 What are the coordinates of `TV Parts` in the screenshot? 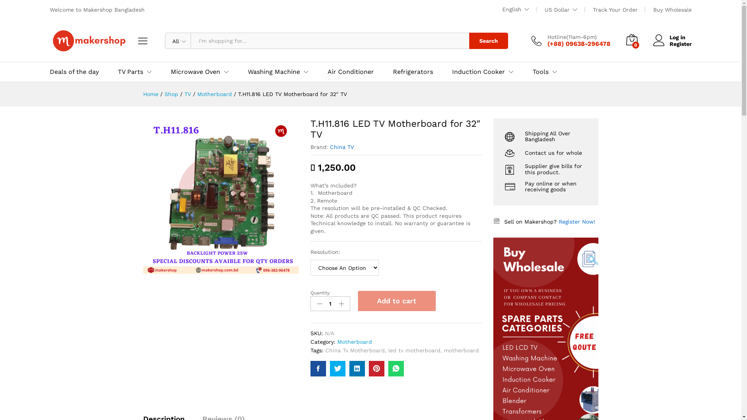 It's located at (130, 72).